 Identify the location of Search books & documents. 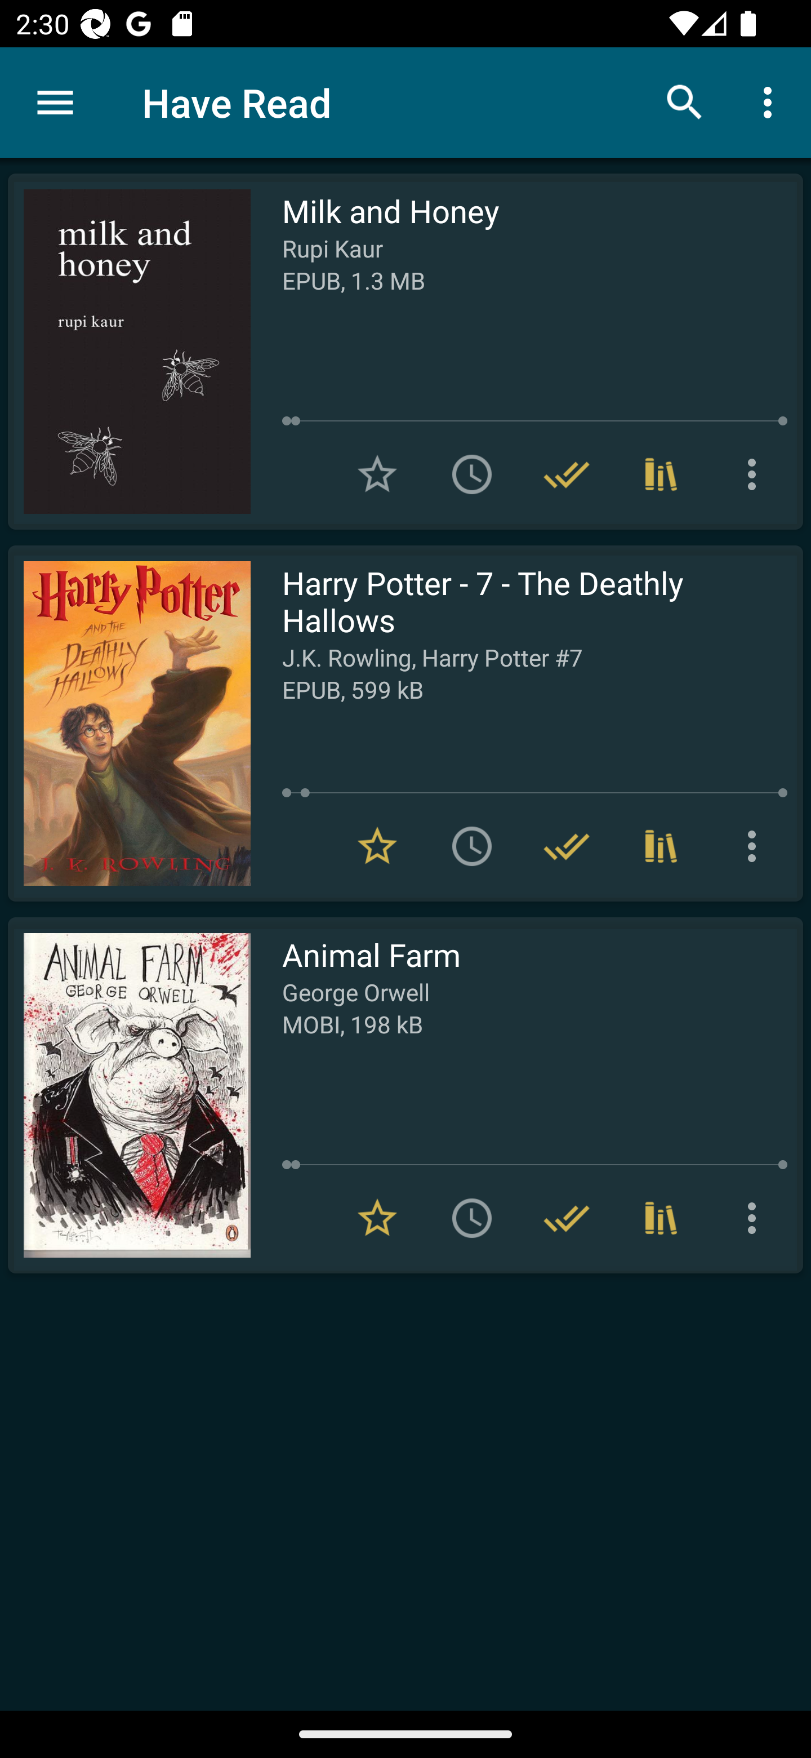
(685, 101).